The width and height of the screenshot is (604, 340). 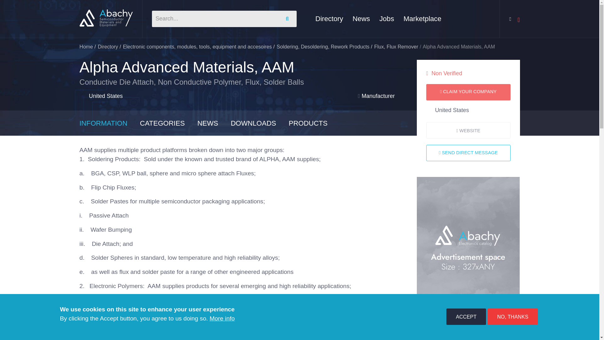 What do you see at coordinates (329, 19) in the screenshot?
I see `Directory` at bounding box center [329, 19].